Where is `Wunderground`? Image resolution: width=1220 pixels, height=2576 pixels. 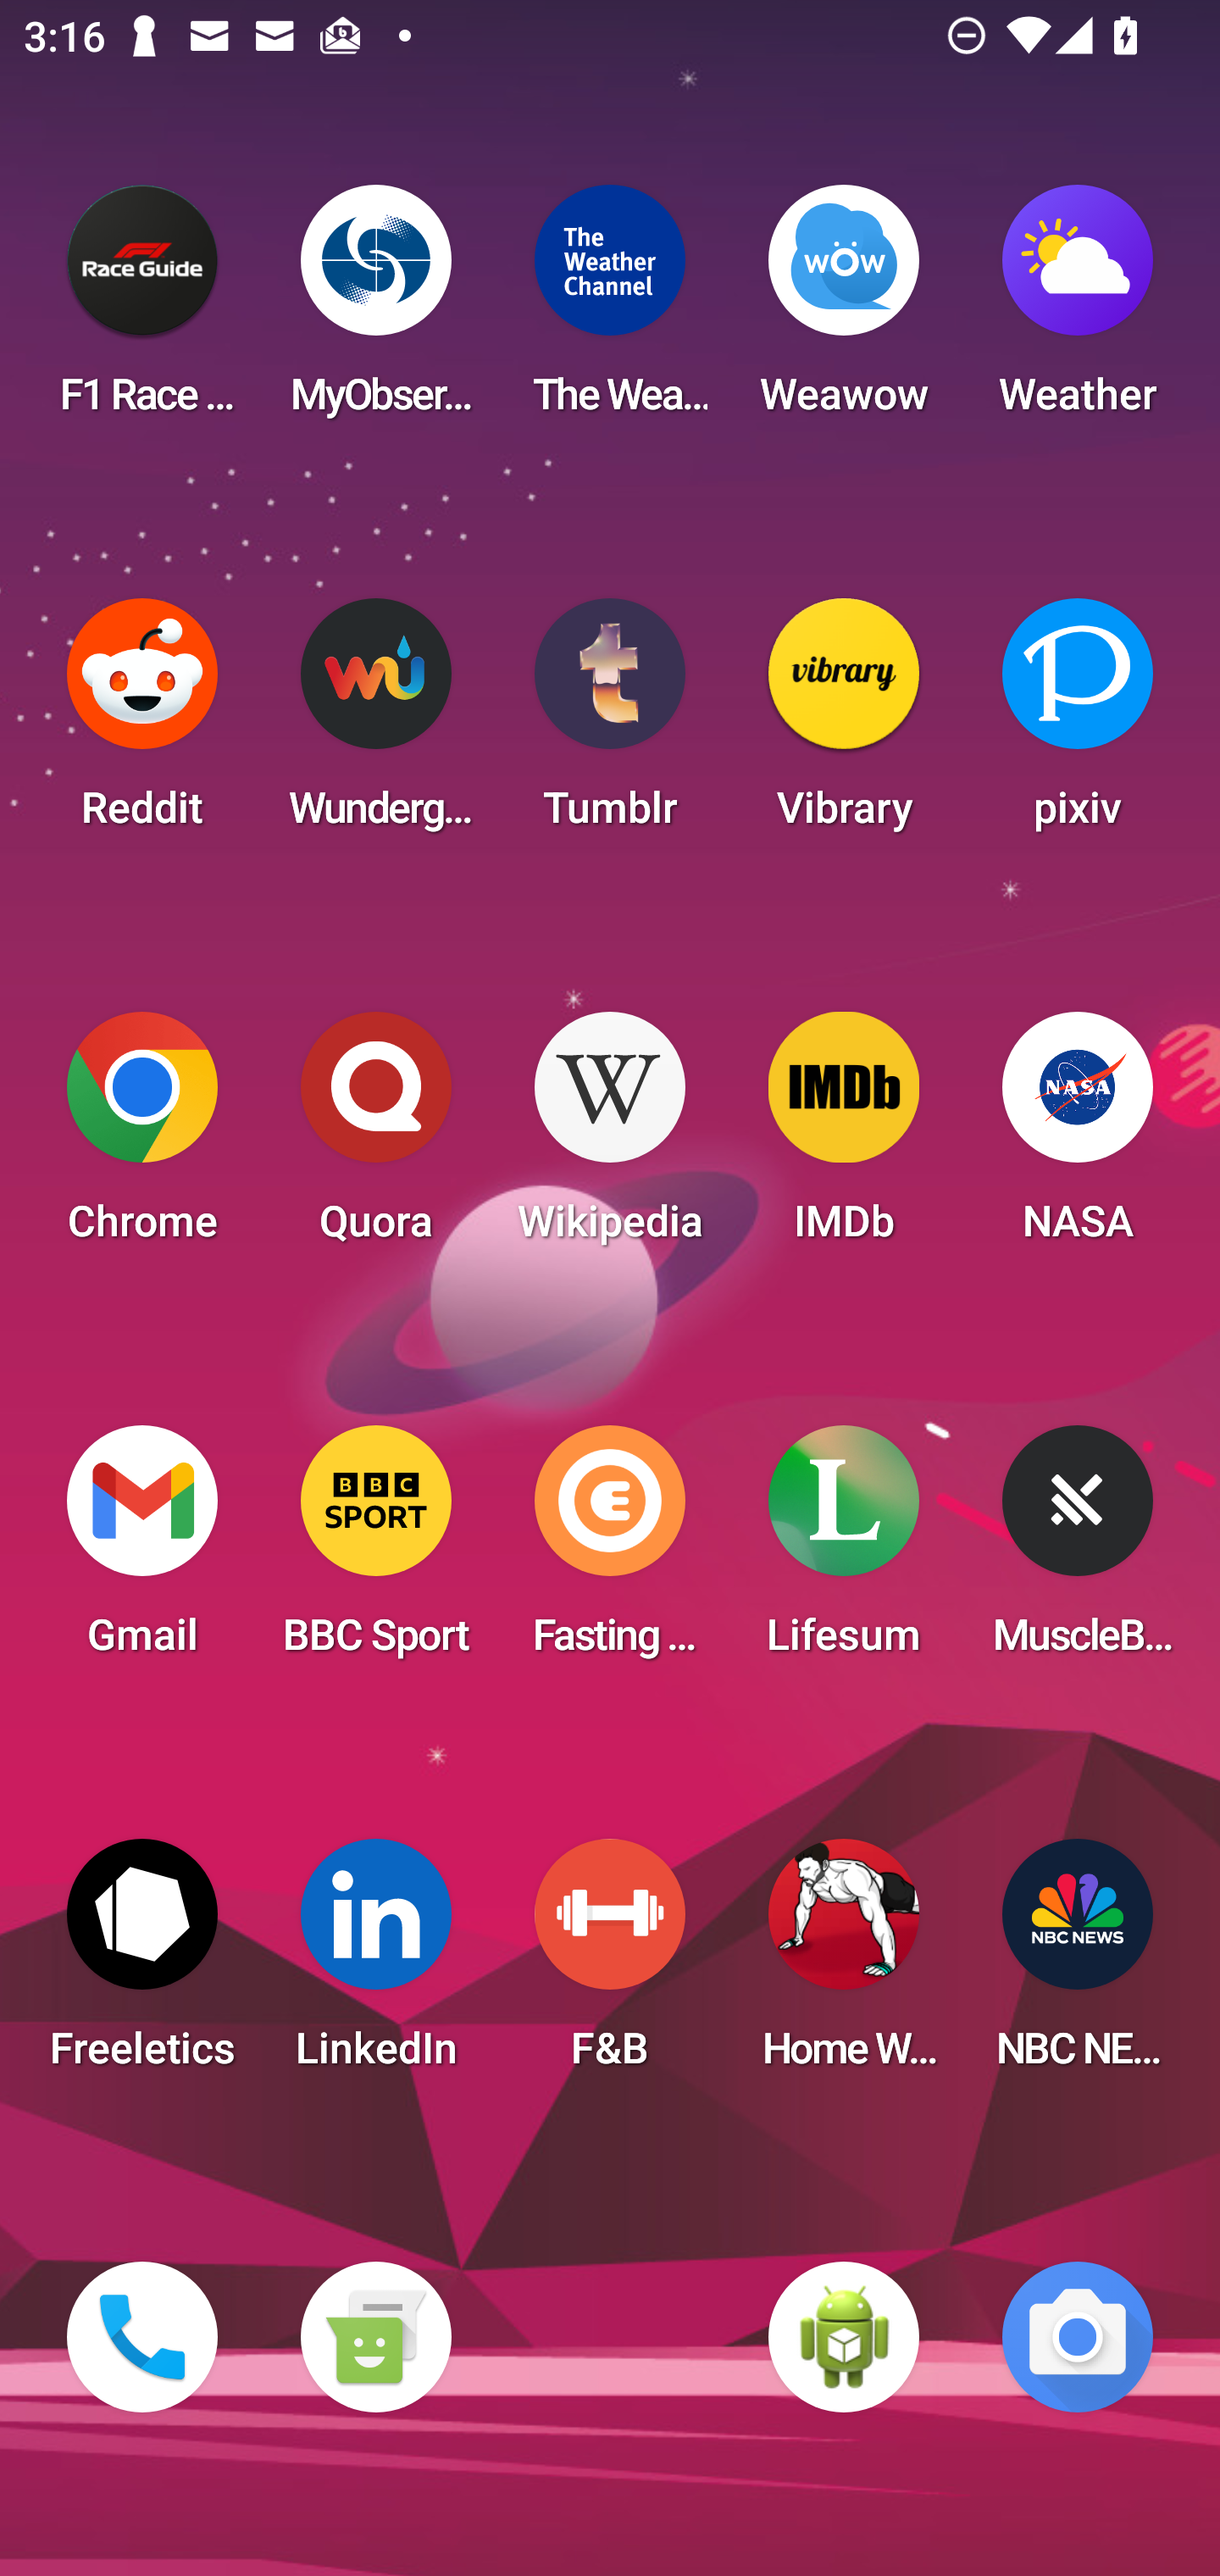
Wunderground is located at coordinates (375, 724).